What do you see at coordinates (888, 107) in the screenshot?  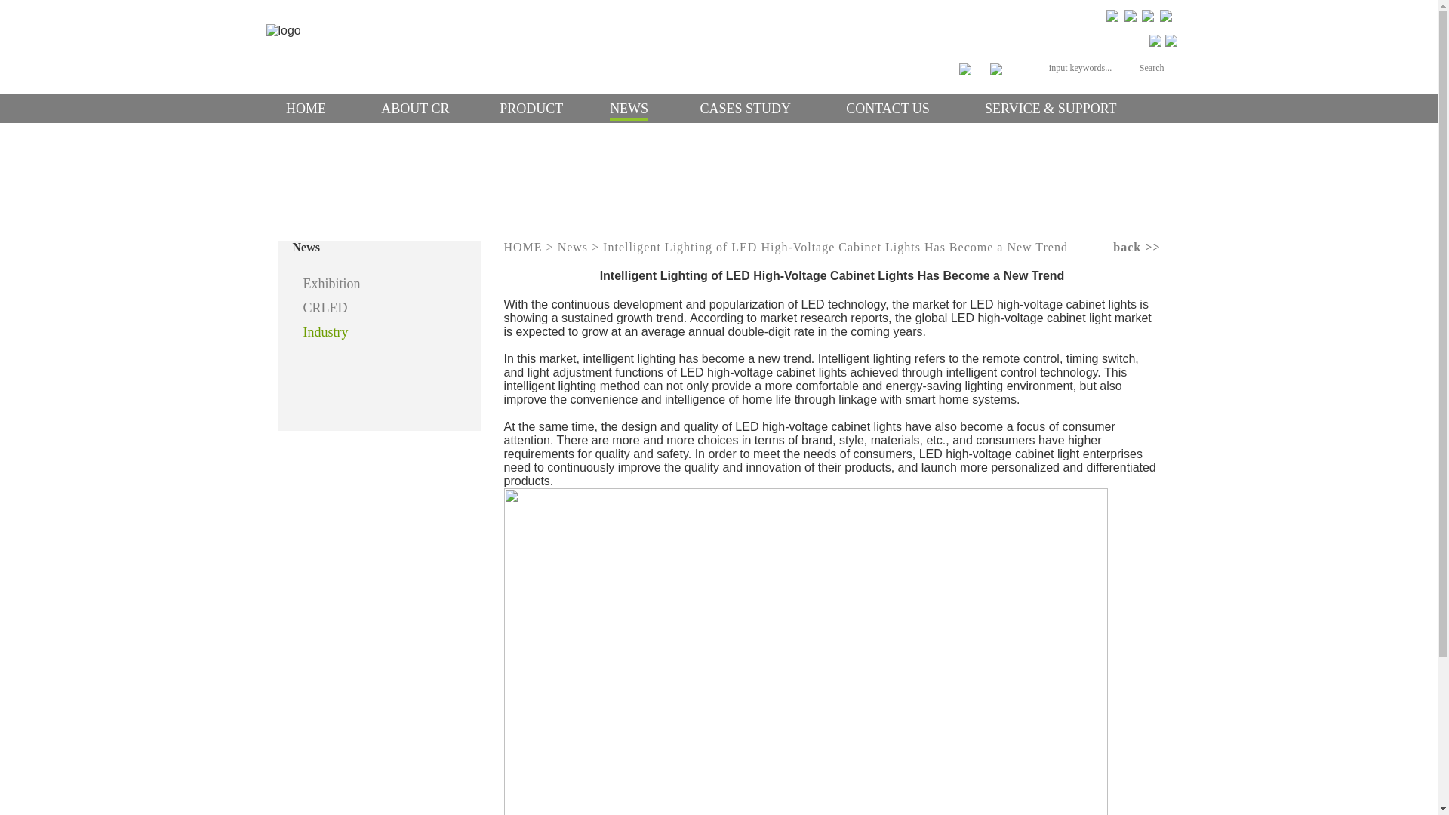 I see `CONTACT US` at bounding box center [888, 107].